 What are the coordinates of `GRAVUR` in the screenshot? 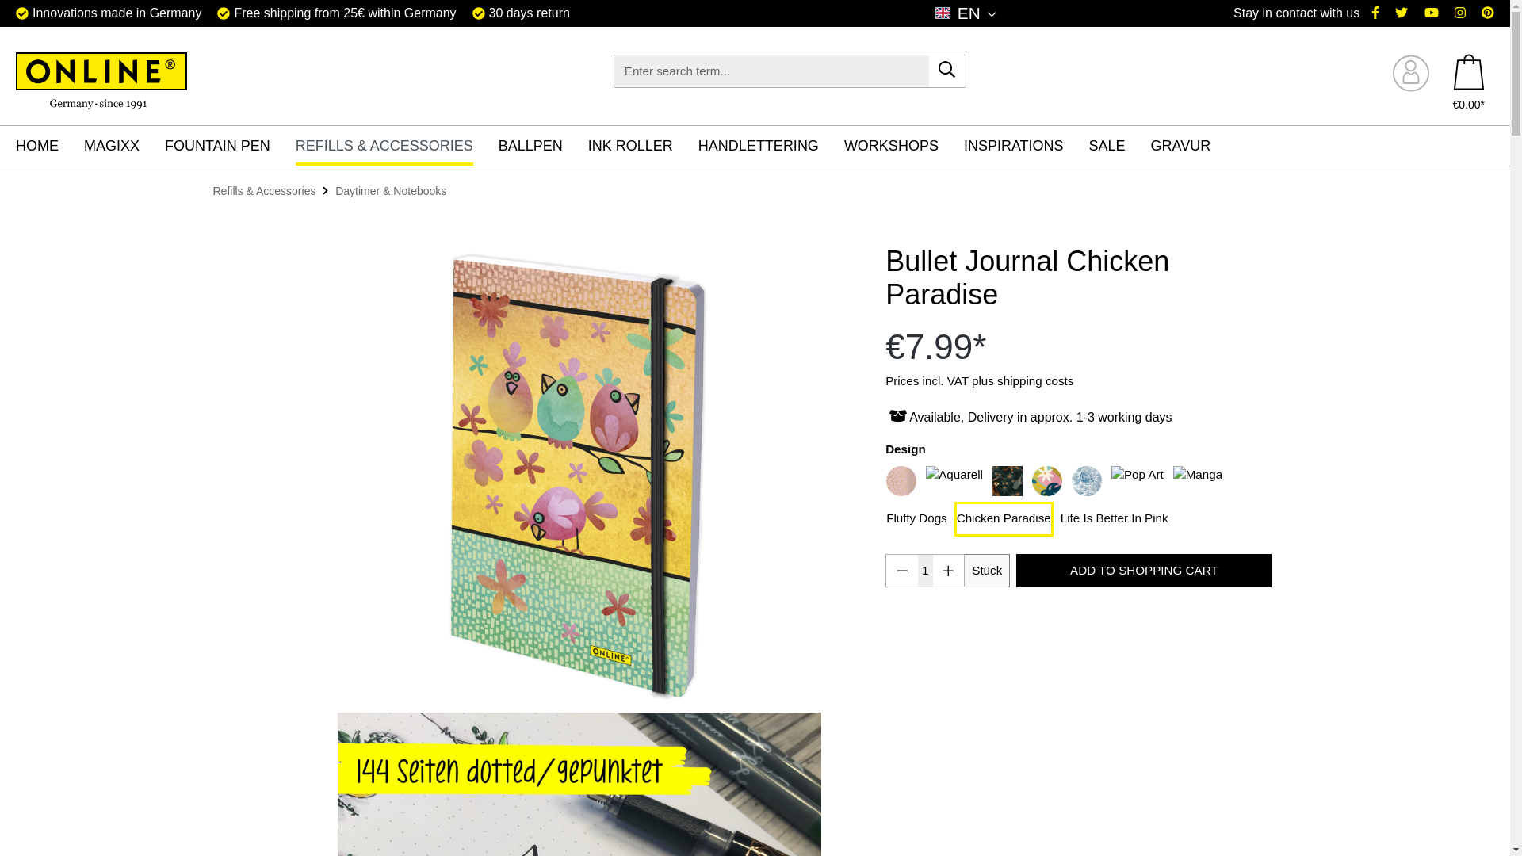 It's located at (1193, 146).